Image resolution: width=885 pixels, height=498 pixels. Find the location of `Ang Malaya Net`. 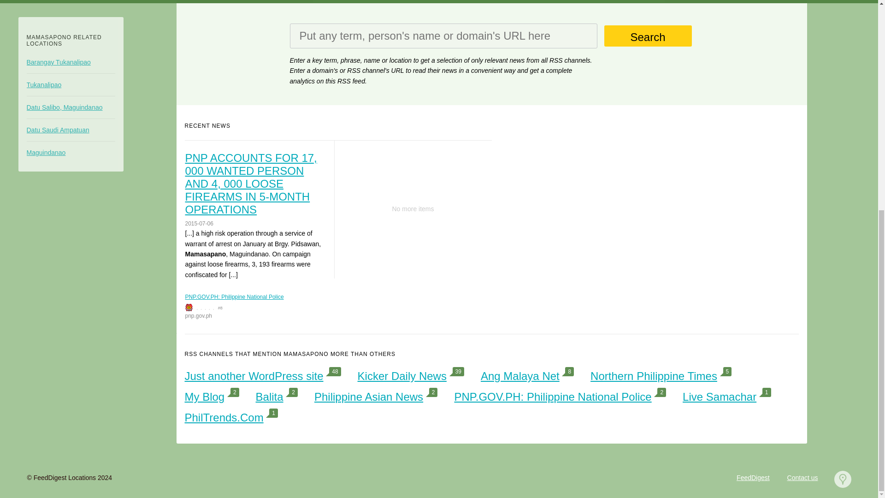

Ang Malaya Net is located at coordinates (520, 376).